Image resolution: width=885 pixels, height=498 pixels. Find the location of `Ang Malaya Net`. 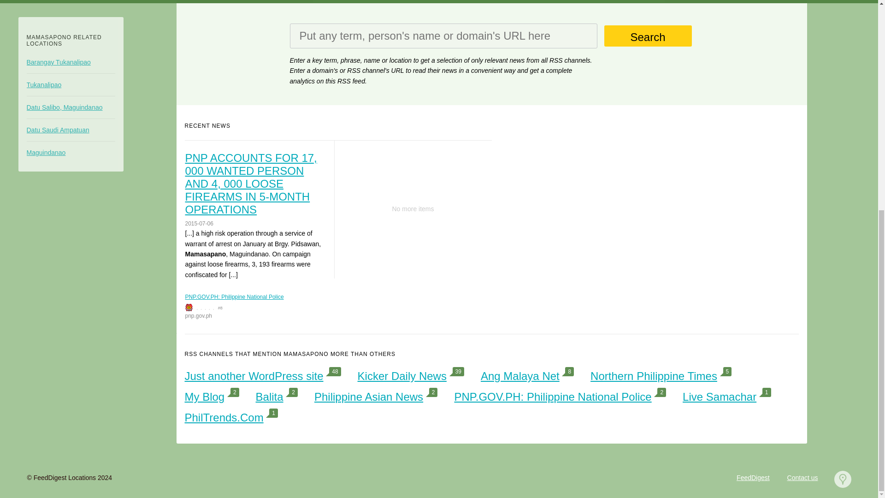

Ang Malaya Net is located at coordinates (520, 376).